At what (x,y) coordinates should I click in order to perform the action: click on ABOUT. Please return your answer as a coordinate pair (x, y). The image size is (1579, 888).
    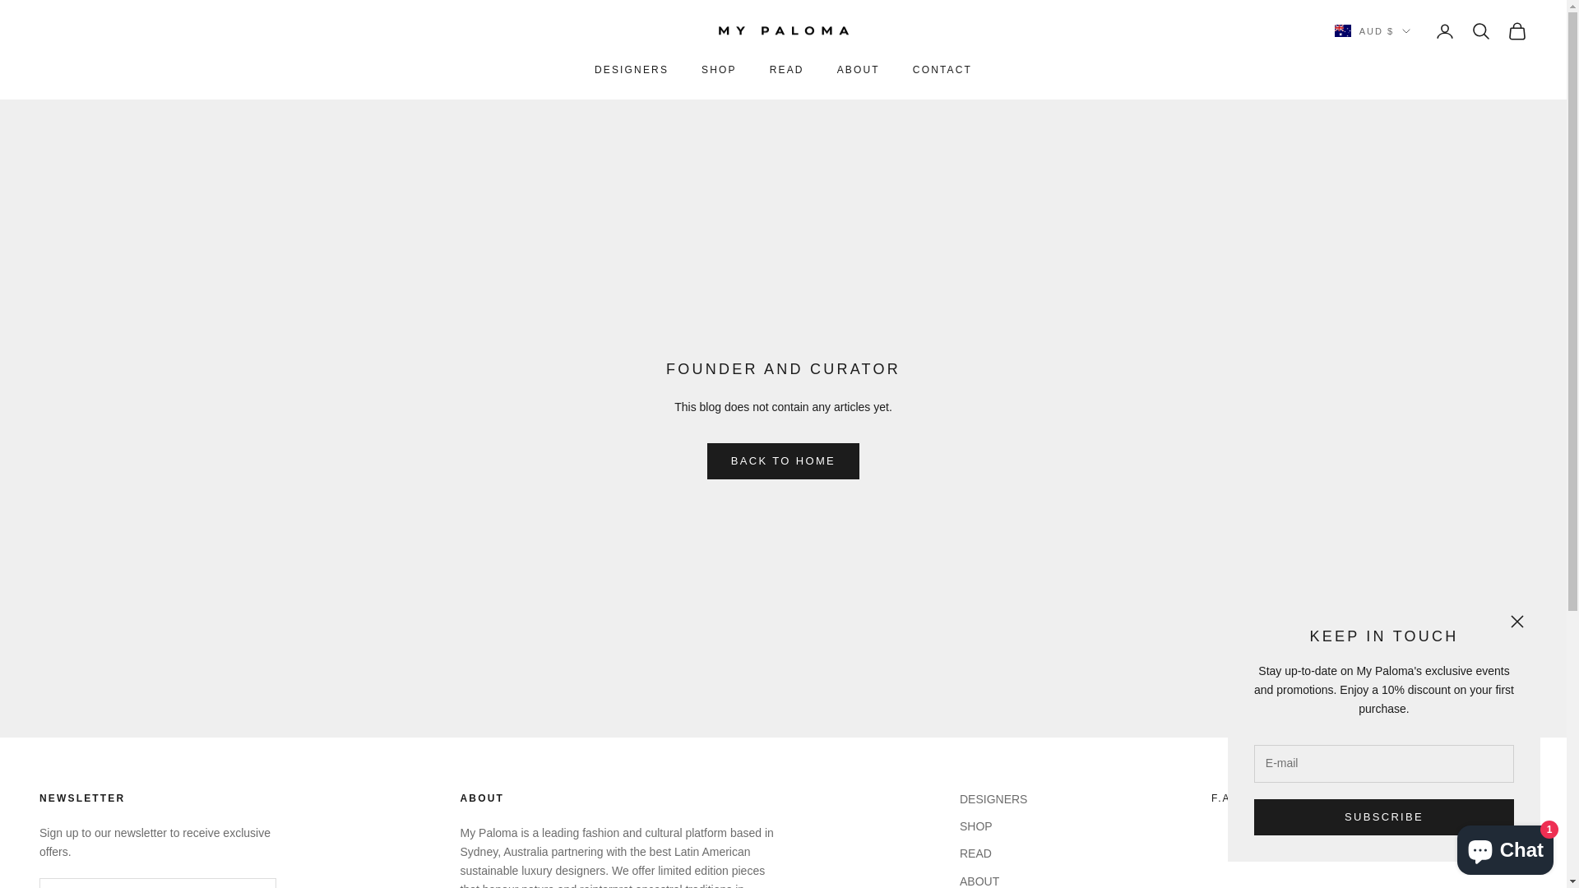
    Looking at the image, I should click on (859, 70).